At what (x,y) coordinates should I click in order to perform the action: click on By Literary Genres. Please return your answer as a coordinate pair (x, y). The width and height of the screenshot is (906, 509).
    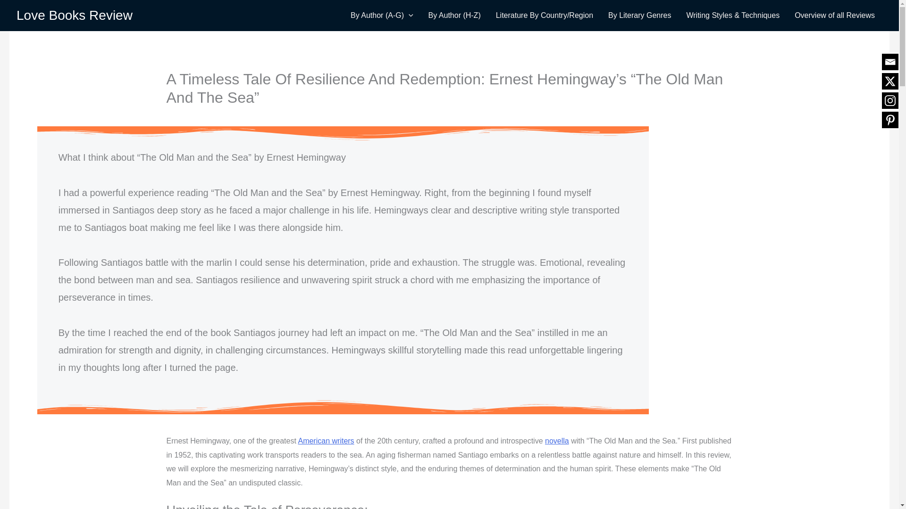
    Looking at the image, I should click on (639, 15).